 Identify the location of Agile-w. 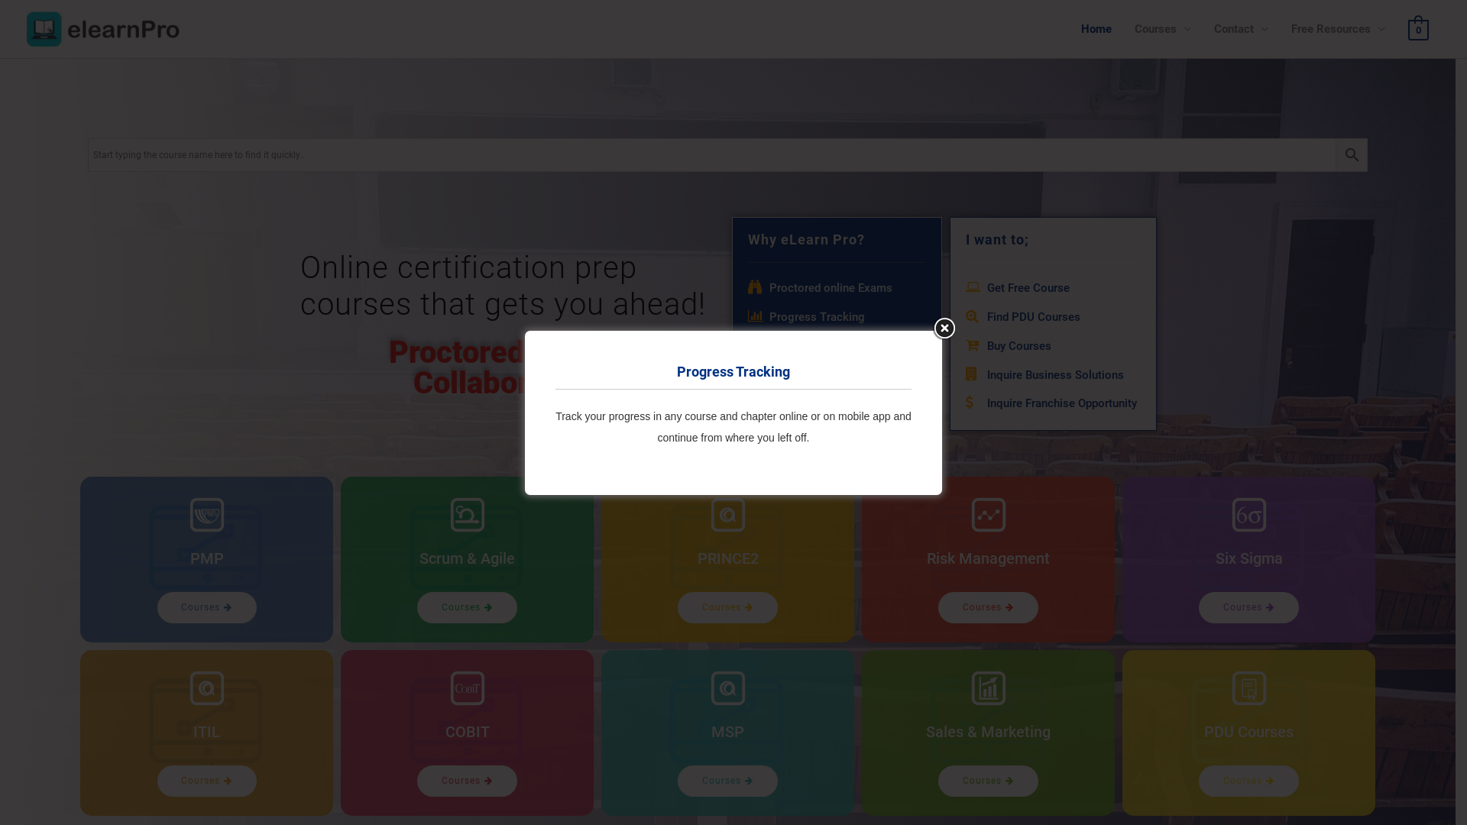
(467, 515).